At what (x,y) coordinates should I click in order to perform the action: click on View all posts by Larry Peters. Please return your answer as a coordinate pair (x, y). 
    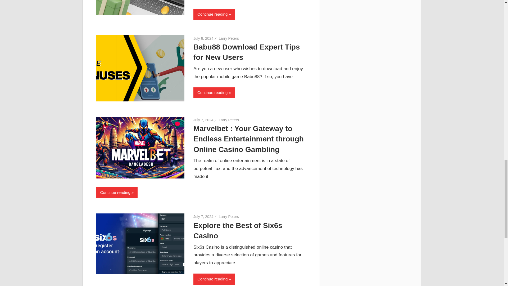
    Looking at the image, I should click on (229, 120).